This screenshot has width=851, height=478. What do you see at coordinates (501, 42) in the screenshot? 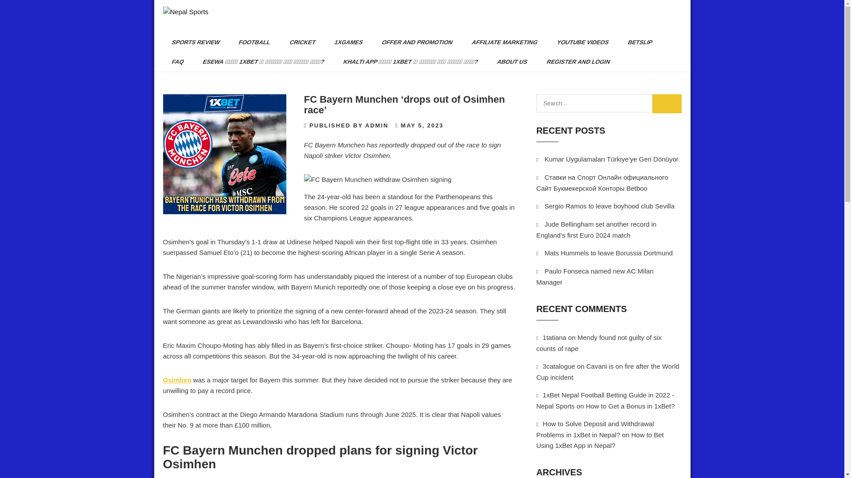
I see `AFFILIATE MARKETING` at bounding box center [501, 42].